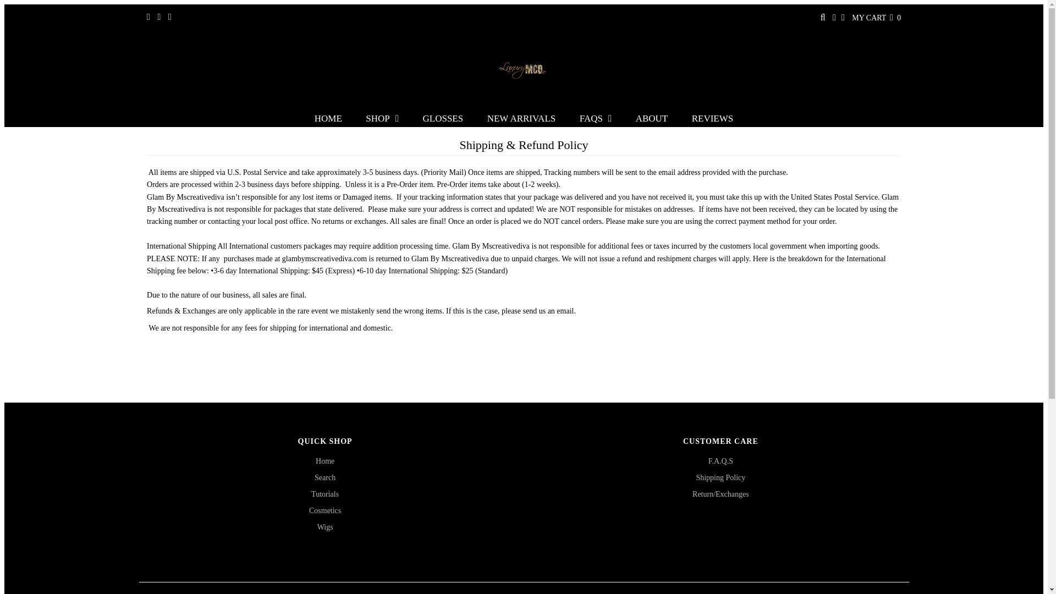  I want to click on Wigs, so click(326, 527).